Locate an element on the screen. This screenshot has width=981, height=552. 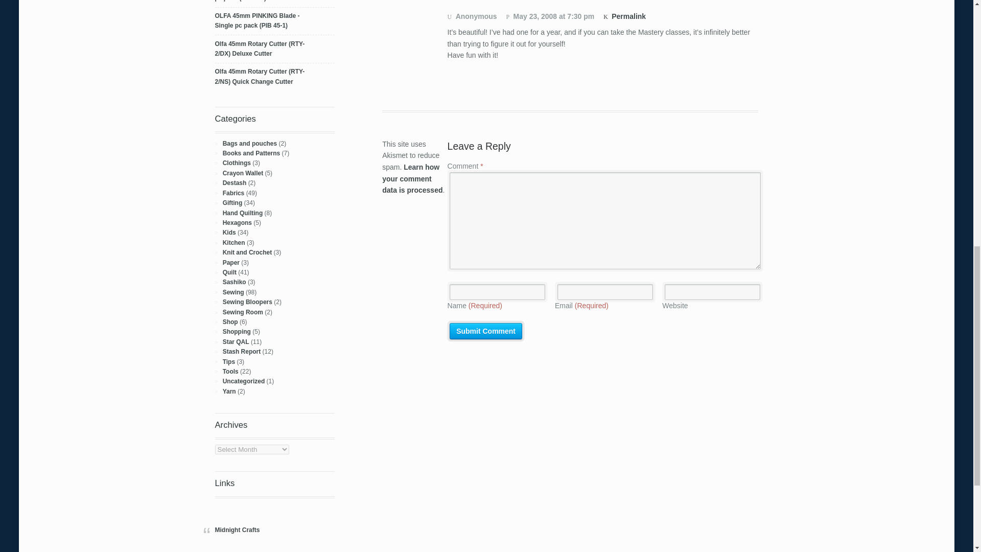
Permalink is located at coordinates (624, 16).